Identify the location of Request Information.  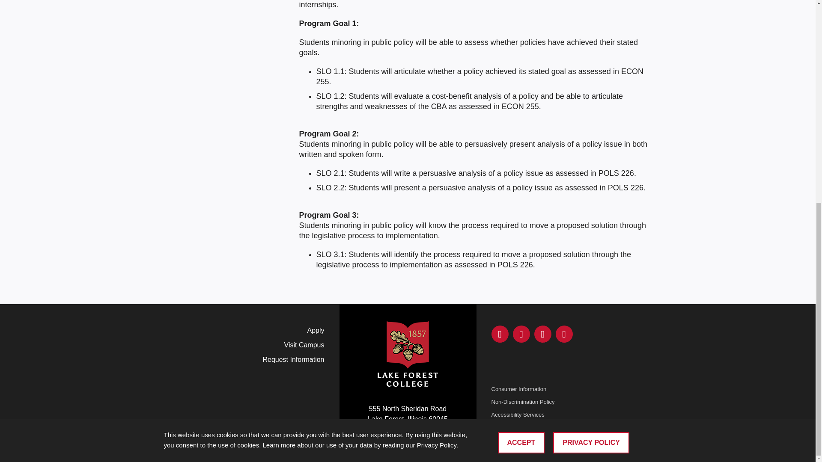
(293, 359).